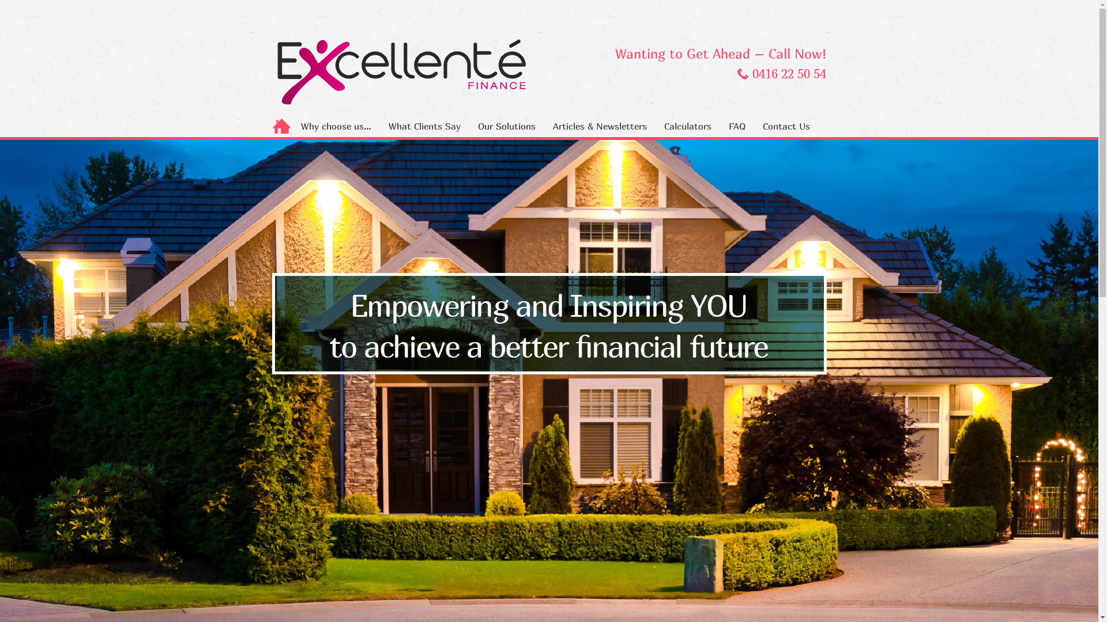  I want to click on FAQ, so click(735, 126).